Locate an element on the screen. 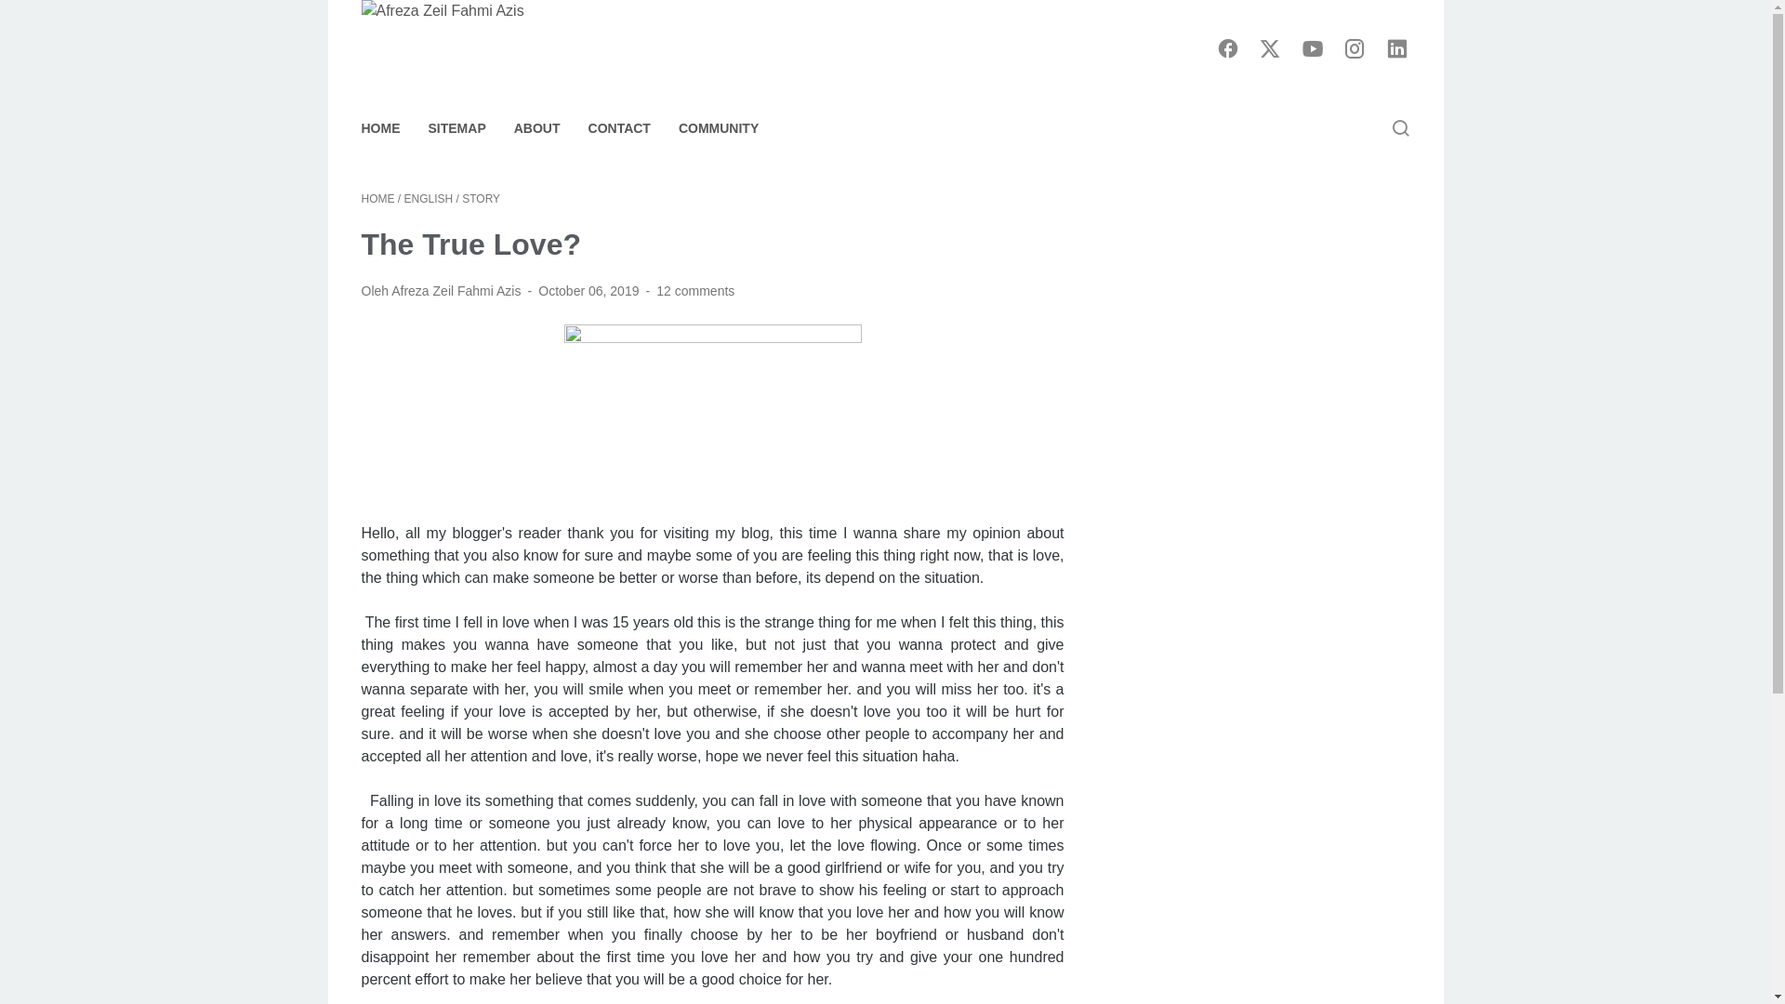 This screenshot has width=1785, height=1004. CONTACT is located at coordinates (619, 127).